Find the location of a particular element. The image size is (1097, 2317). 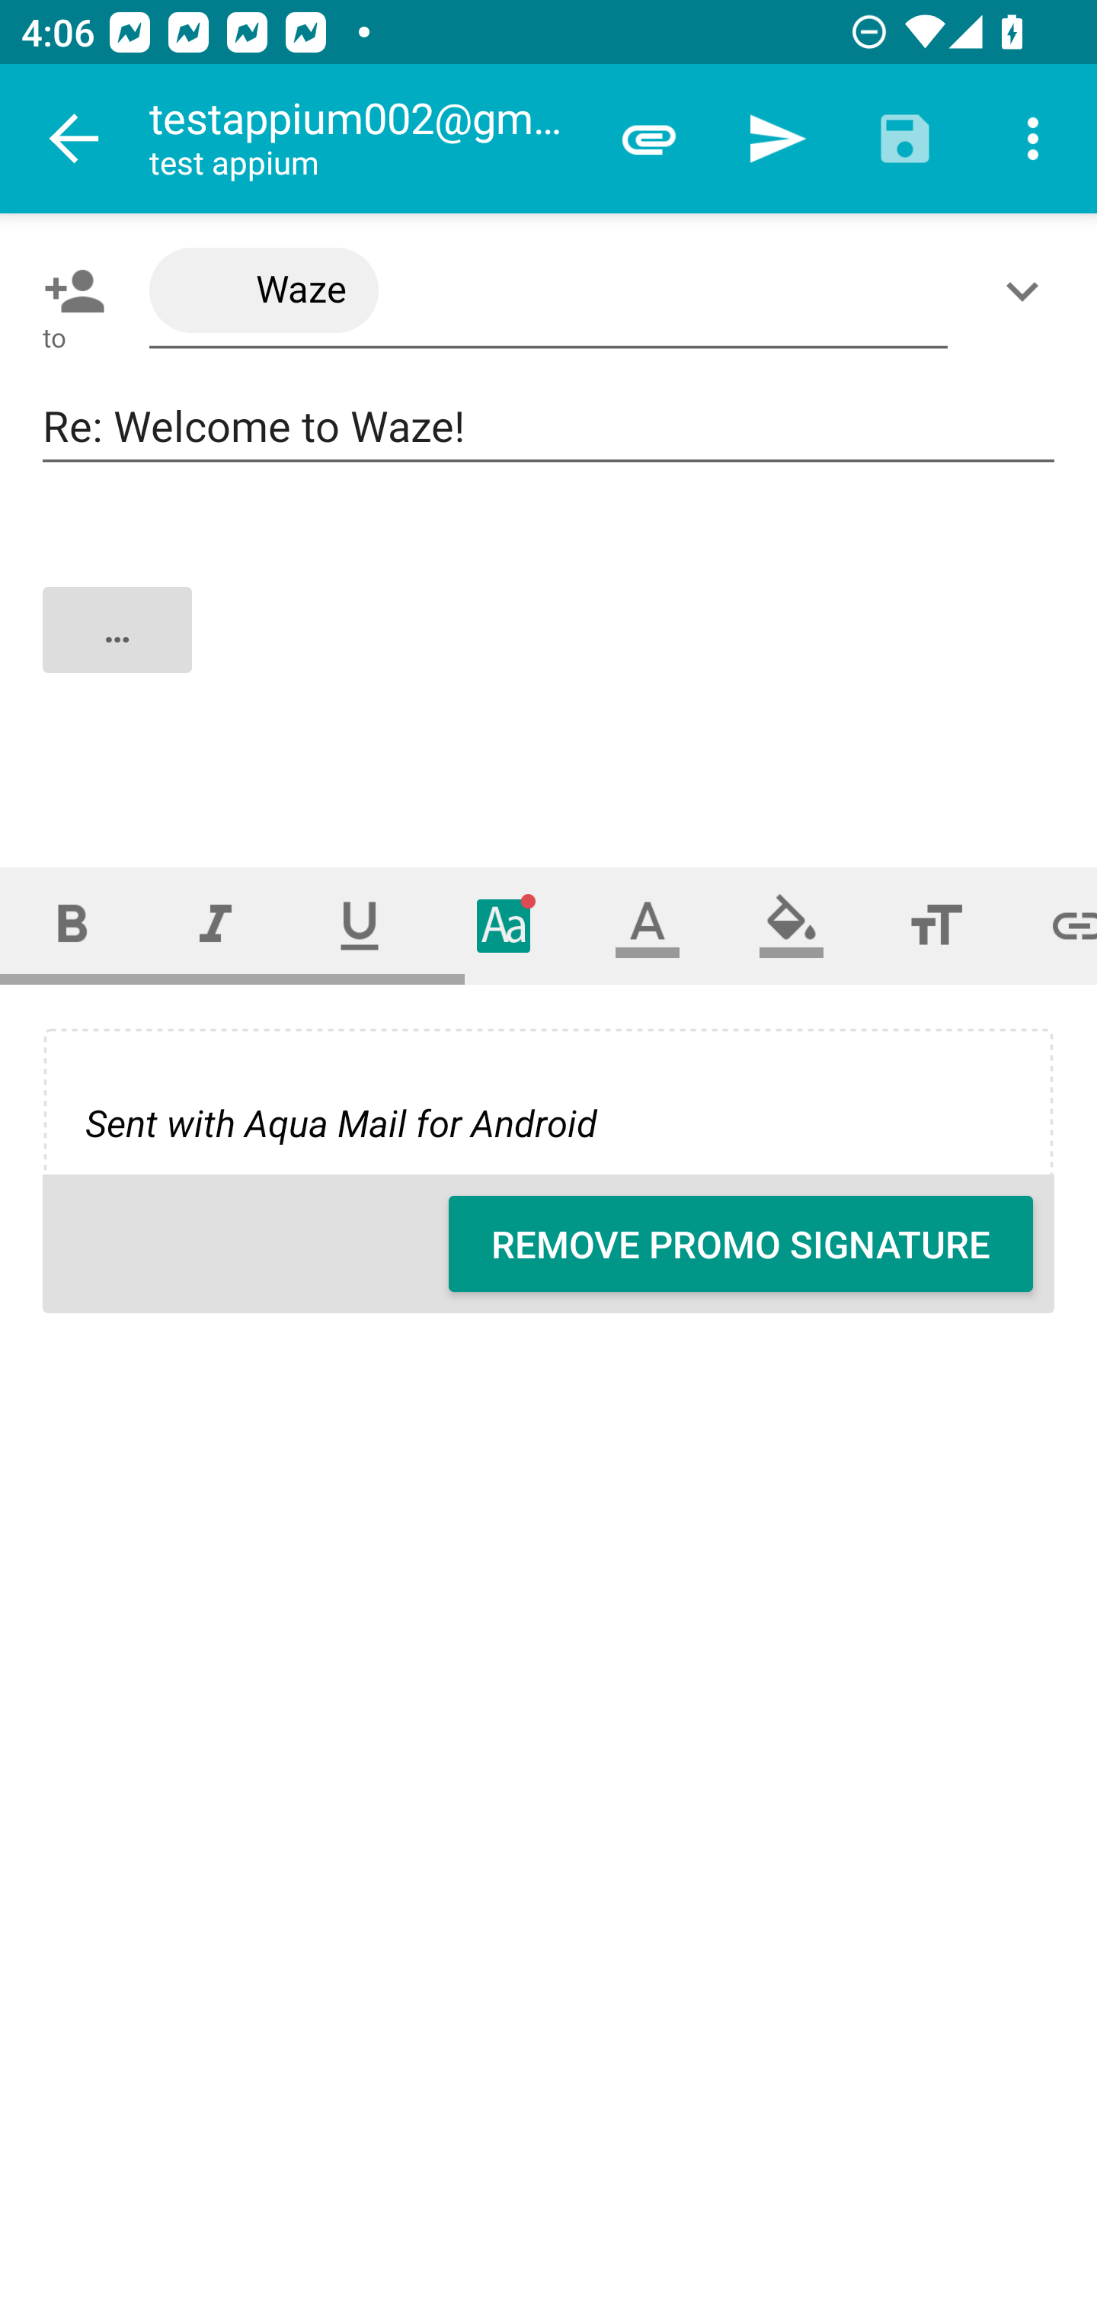

Underline is located at coordinates (360, 925).